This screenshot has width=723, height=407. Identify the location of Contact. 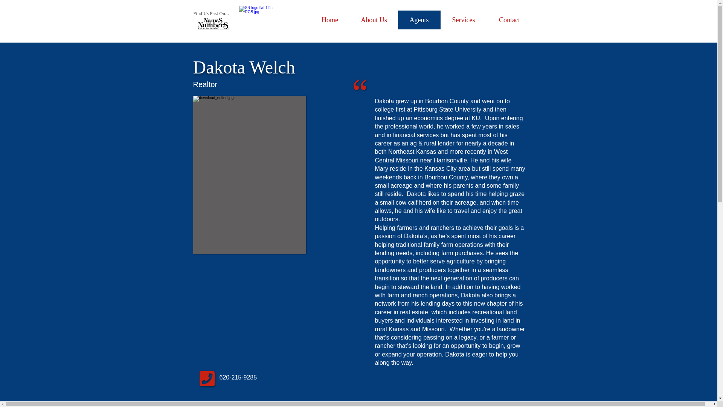
(509, 20).